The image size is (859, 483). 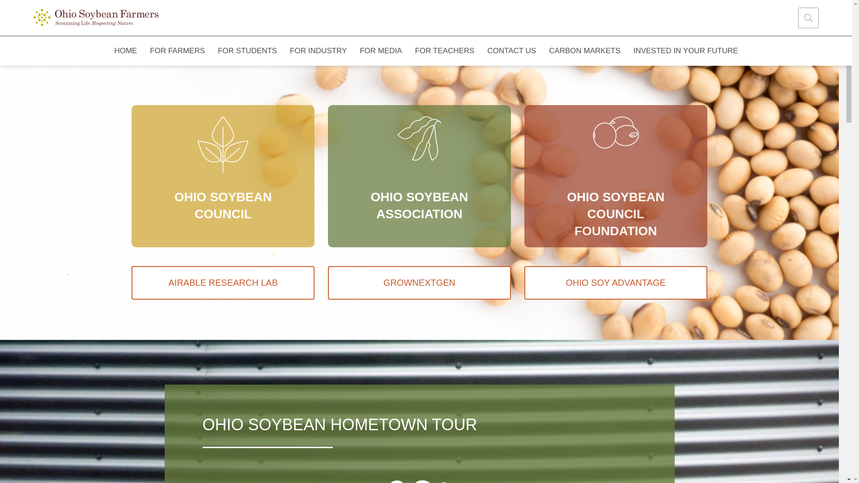 What do you see at coordinates (126, 51) in the screenshot?
I see `HOME` at bounding box center [126, 51].